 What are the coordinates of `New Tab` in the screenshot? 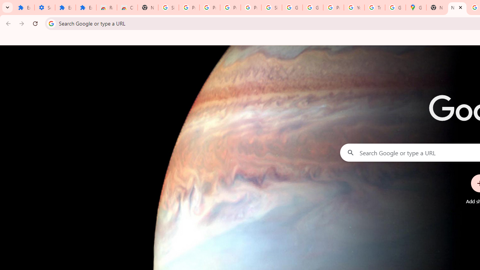 It's located at (148, 7).